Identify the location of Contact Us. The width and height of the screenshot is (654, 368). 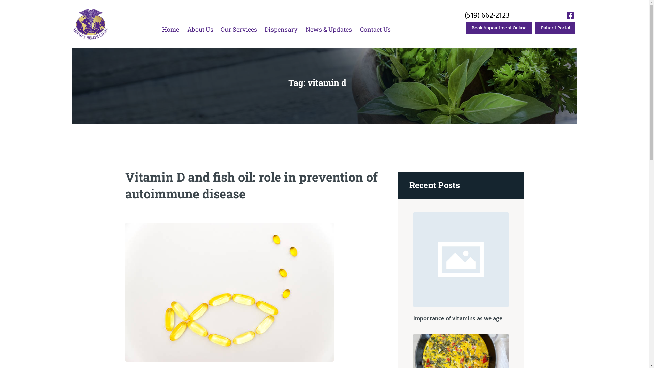
(375, 29).